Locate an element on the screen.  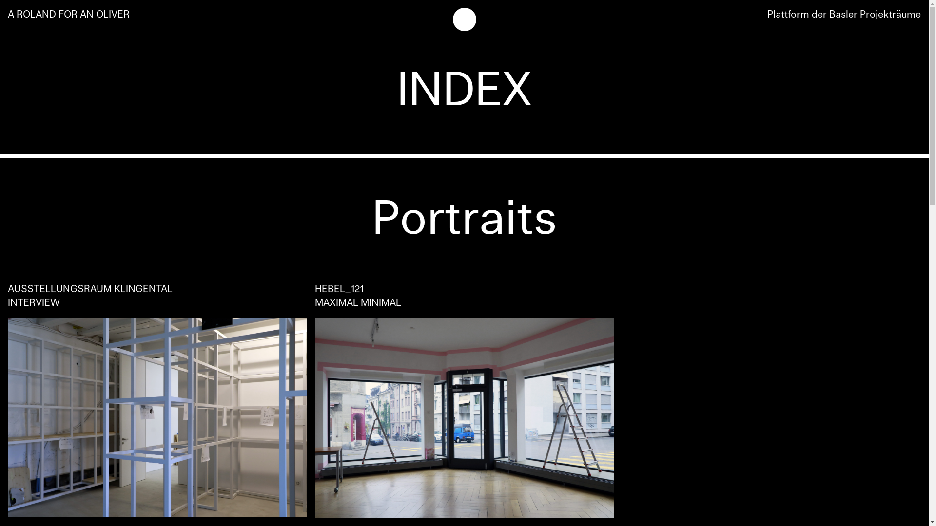
HEBEL_121
MAXIMAL MINIMAL is located at coordinates (465, 400).